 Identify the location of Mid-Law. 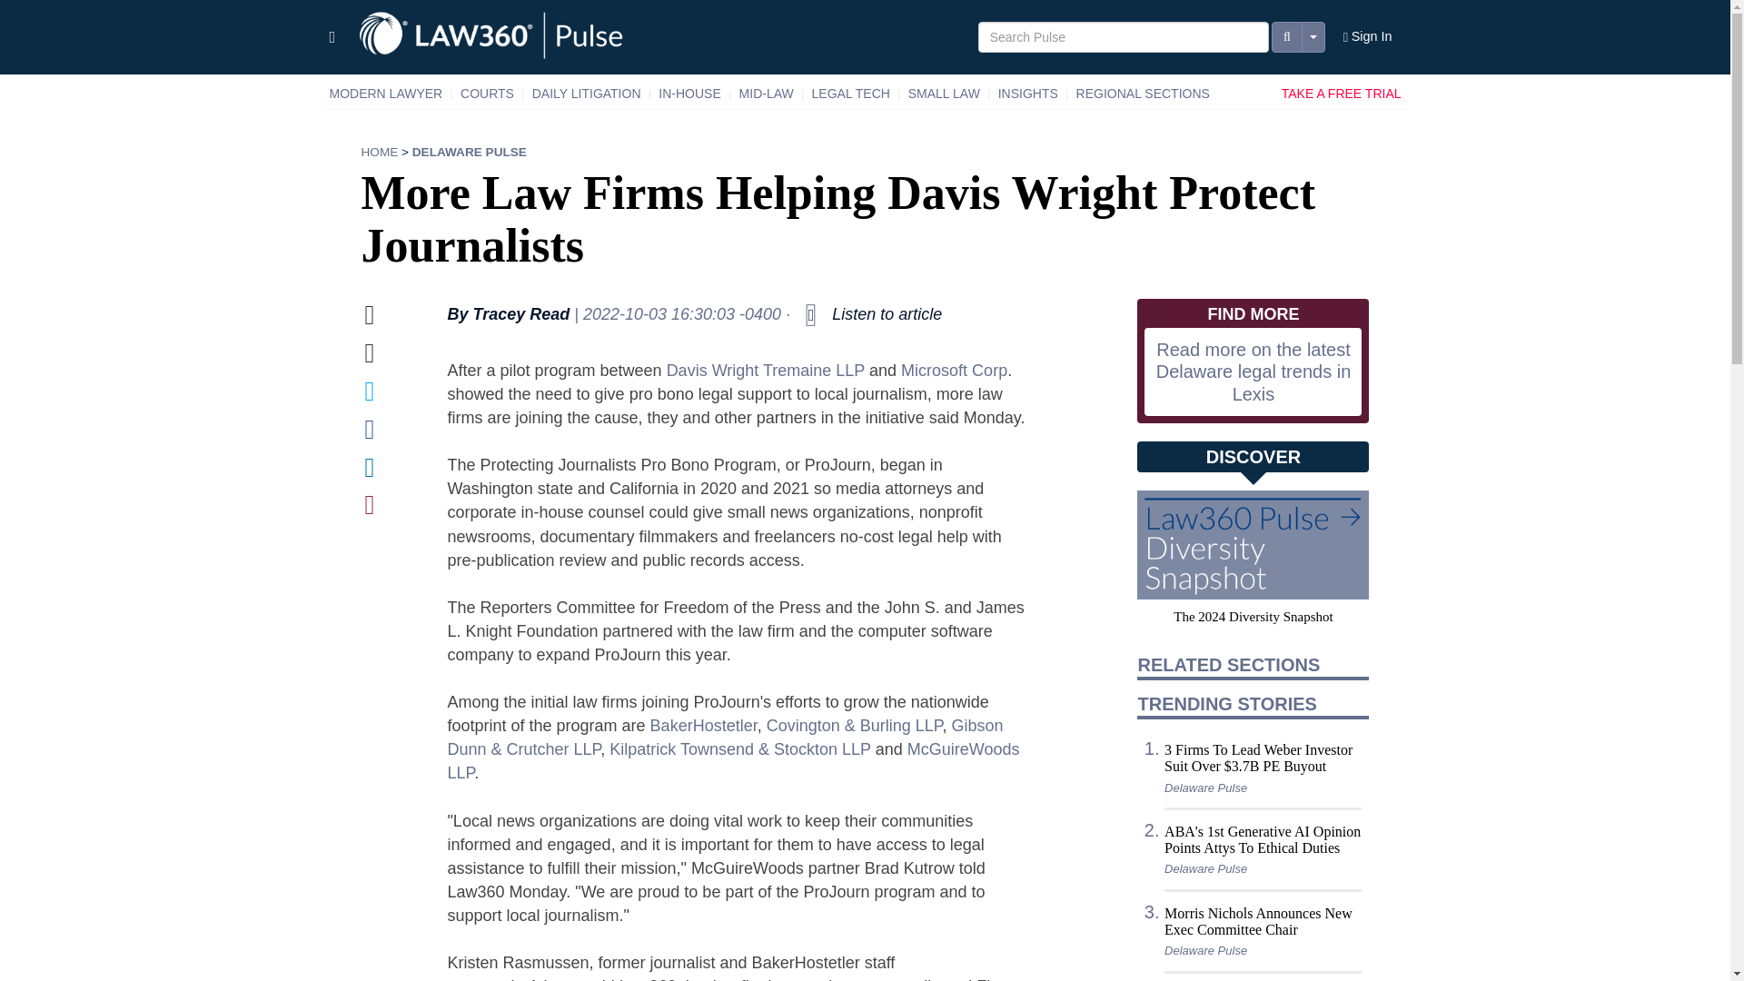
(767, 94).